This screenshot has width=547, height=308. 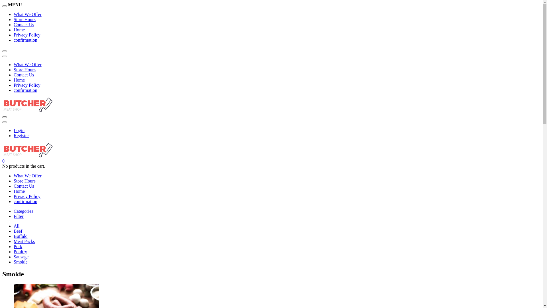 What do you see at coordinates (21, 252) in the screenshot?
I see `Poultry` at bounding box center [21, 252].